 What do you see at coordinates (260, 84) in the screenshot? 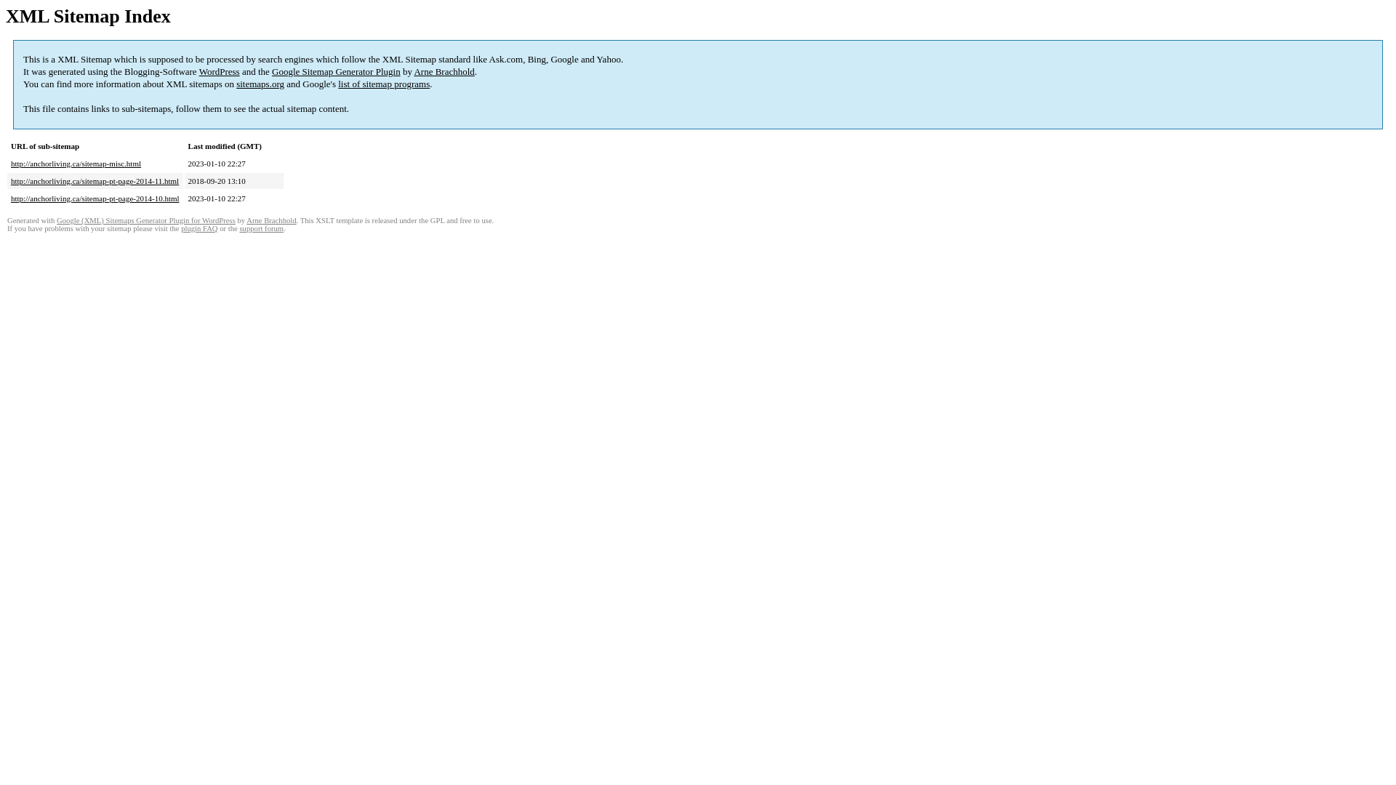
I see `sitemaps.org` at bounding box center [260, 84].